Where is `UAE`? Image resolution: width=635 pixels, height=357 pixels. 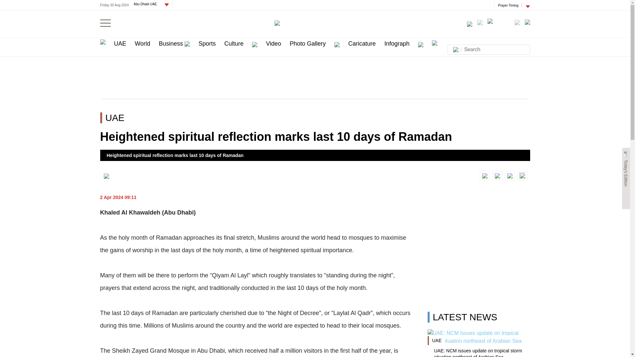 UAE is located at coordinates (120, 44).